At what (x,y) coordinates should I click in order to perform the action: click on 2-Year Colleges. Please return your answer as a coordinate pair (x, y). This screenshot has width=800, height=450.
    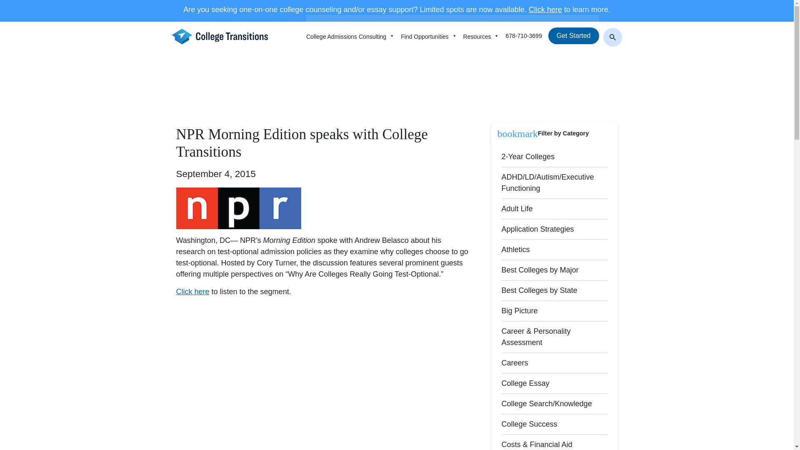
    Looking at the image, I should click on (527, 157).